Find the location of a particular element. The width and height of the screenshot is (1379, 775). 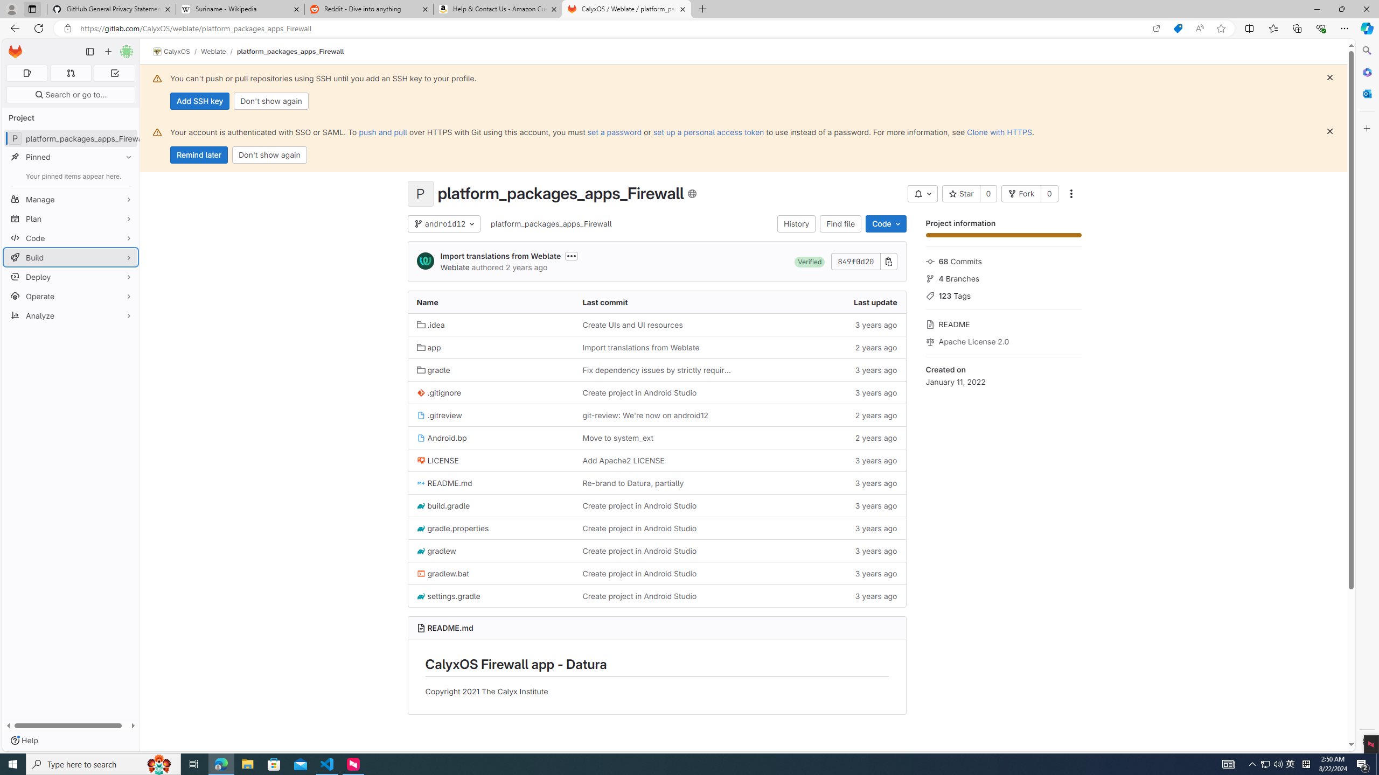

Import translations from Weblate is located at coordinates (640, 348).